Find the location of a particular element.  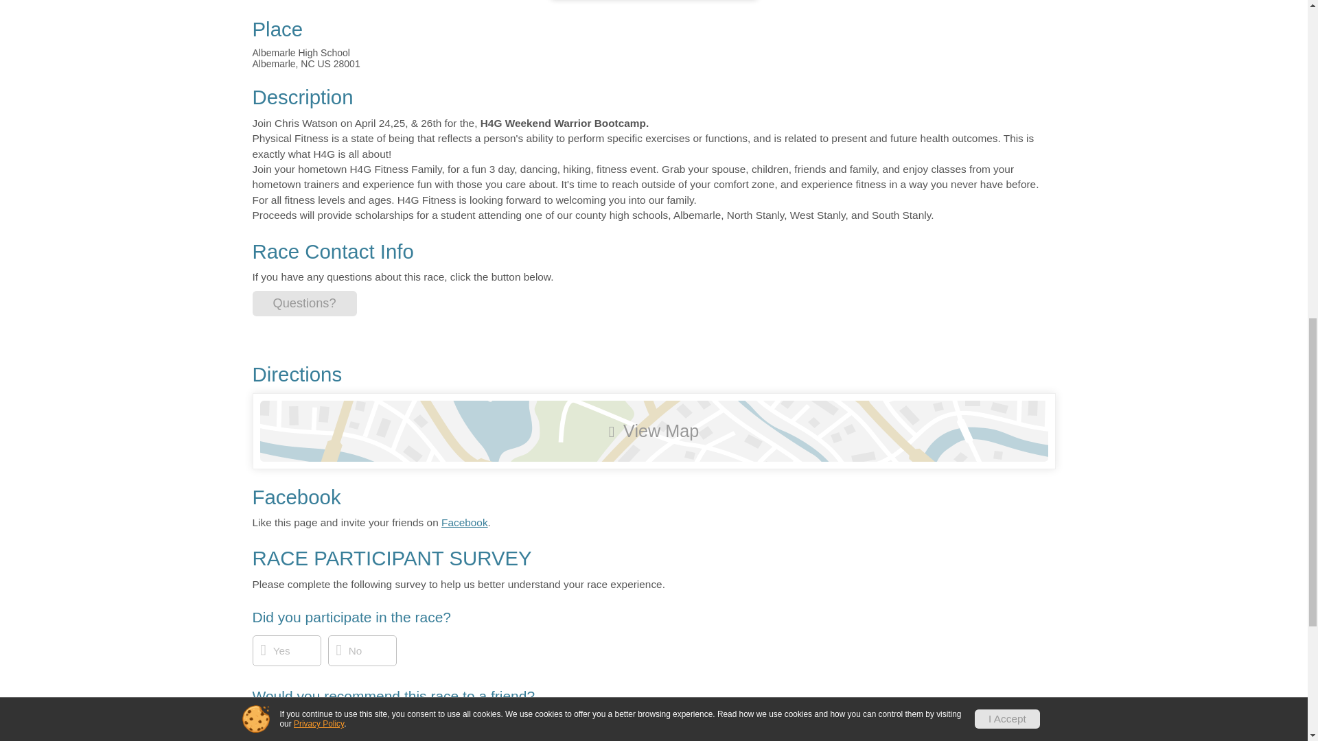

0 is located at coordinates (281, 738).